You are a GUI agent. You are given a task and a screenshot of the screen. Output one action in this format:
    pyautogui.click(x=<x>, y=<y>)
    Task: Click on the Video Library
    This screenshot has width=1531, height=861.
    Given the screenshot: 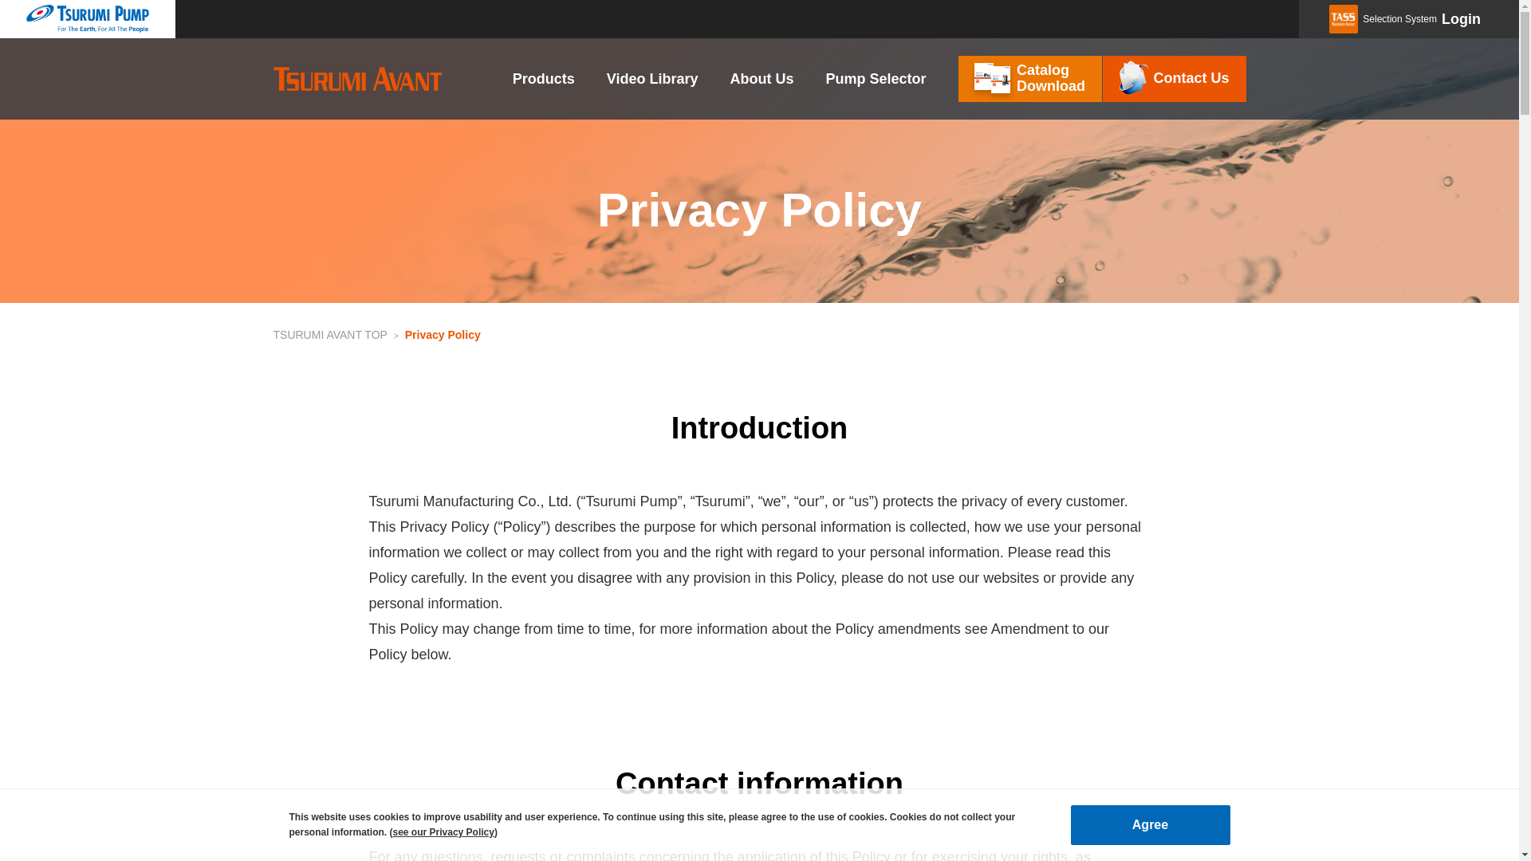 What is the action you would take?
    pyautogui.click(x=329, y=334)
    